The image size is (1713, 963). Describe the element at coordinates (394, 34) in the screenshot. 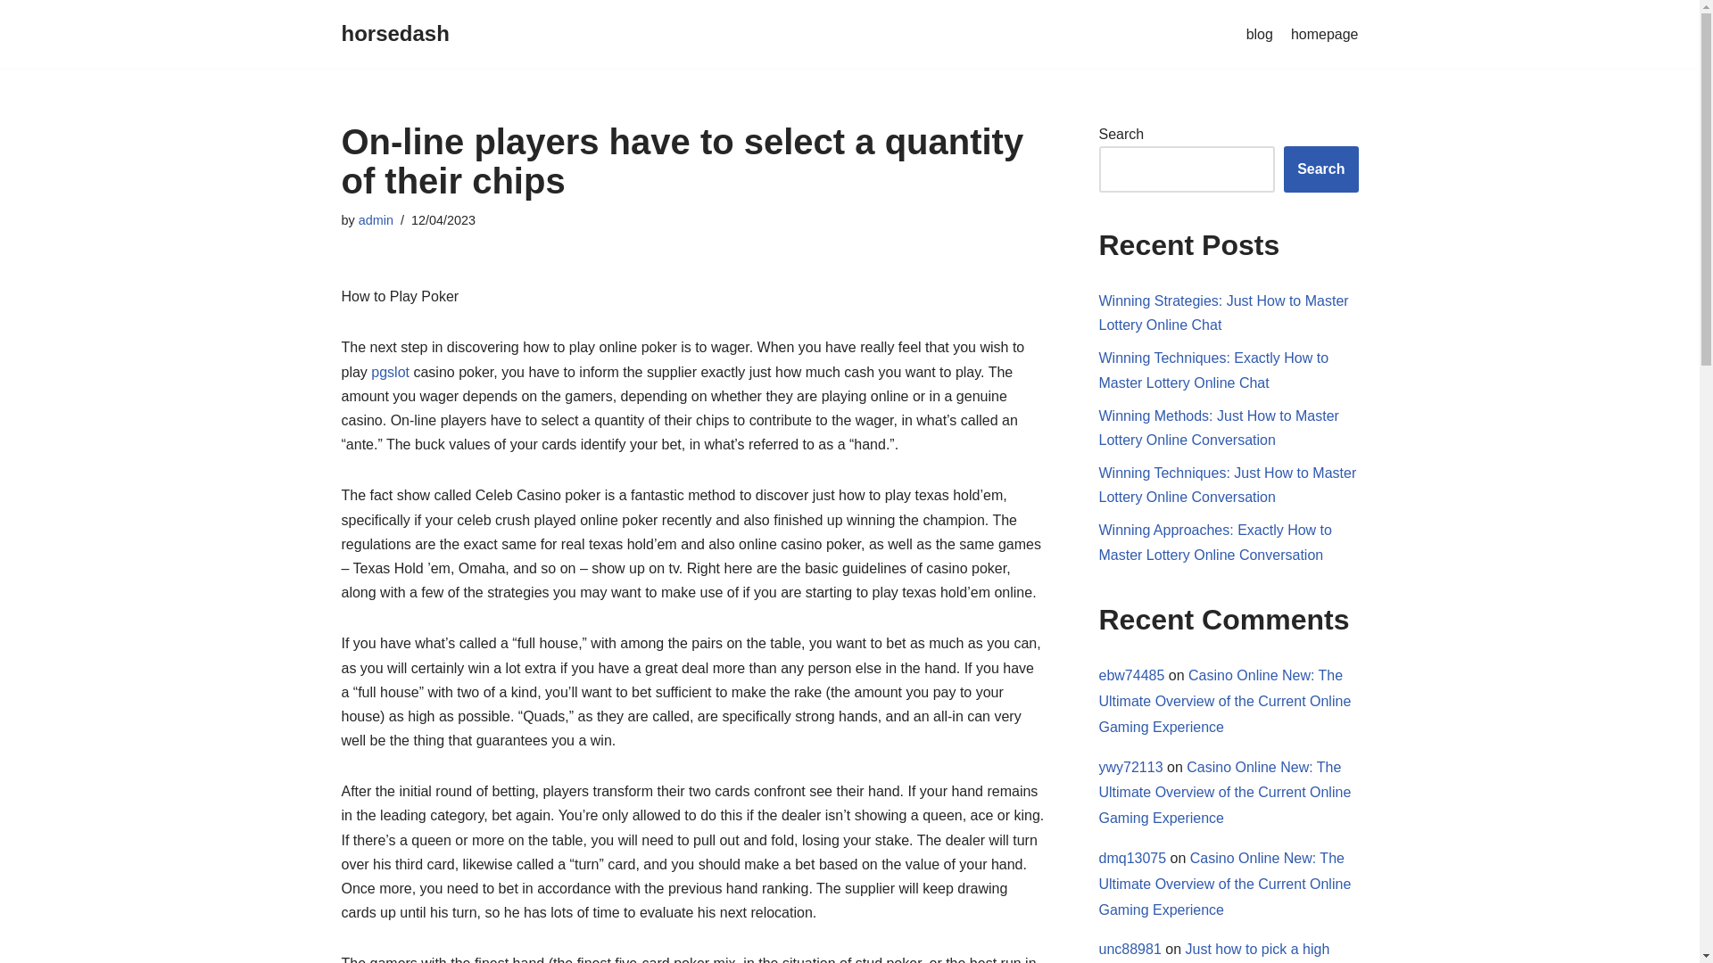

I see `horsedash` at that location.